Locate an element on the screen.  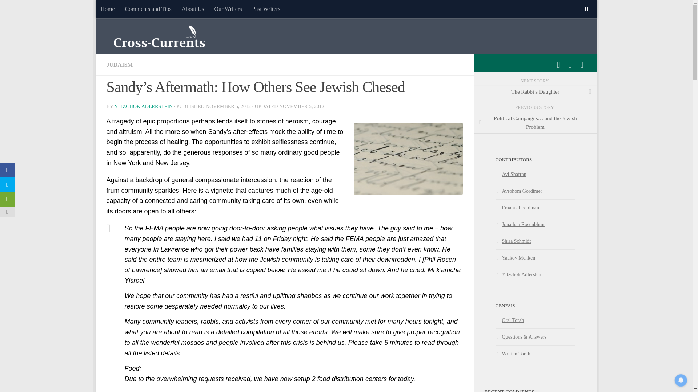
Past Writers is located at coordinates (266, 9).